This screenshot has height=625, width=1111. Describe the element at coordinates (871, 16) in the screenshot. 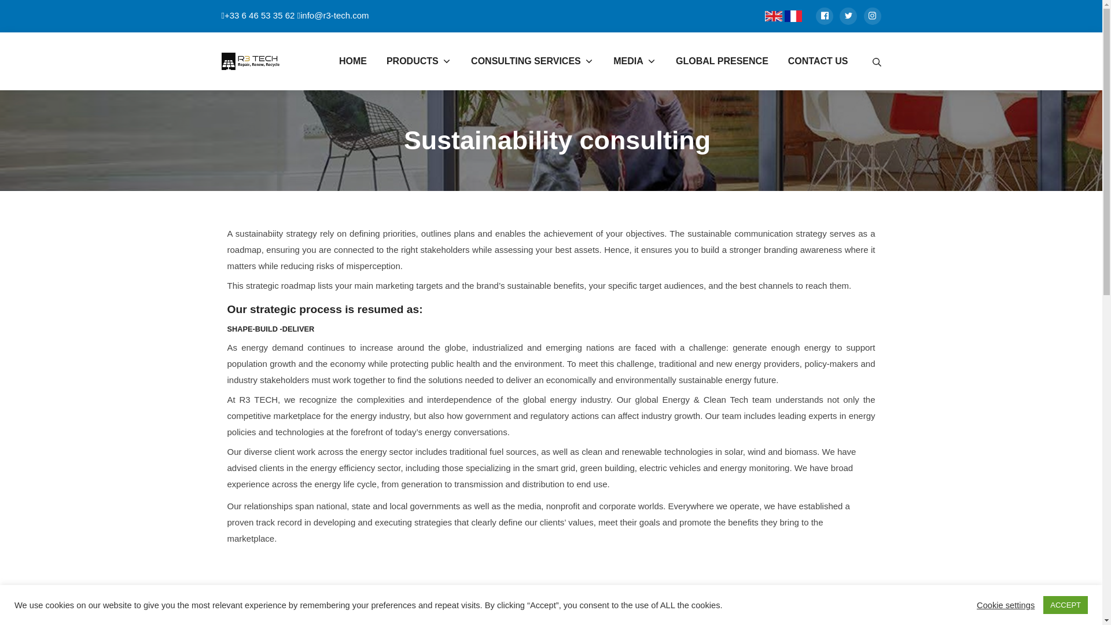

I see `Instagram icon` at that location.